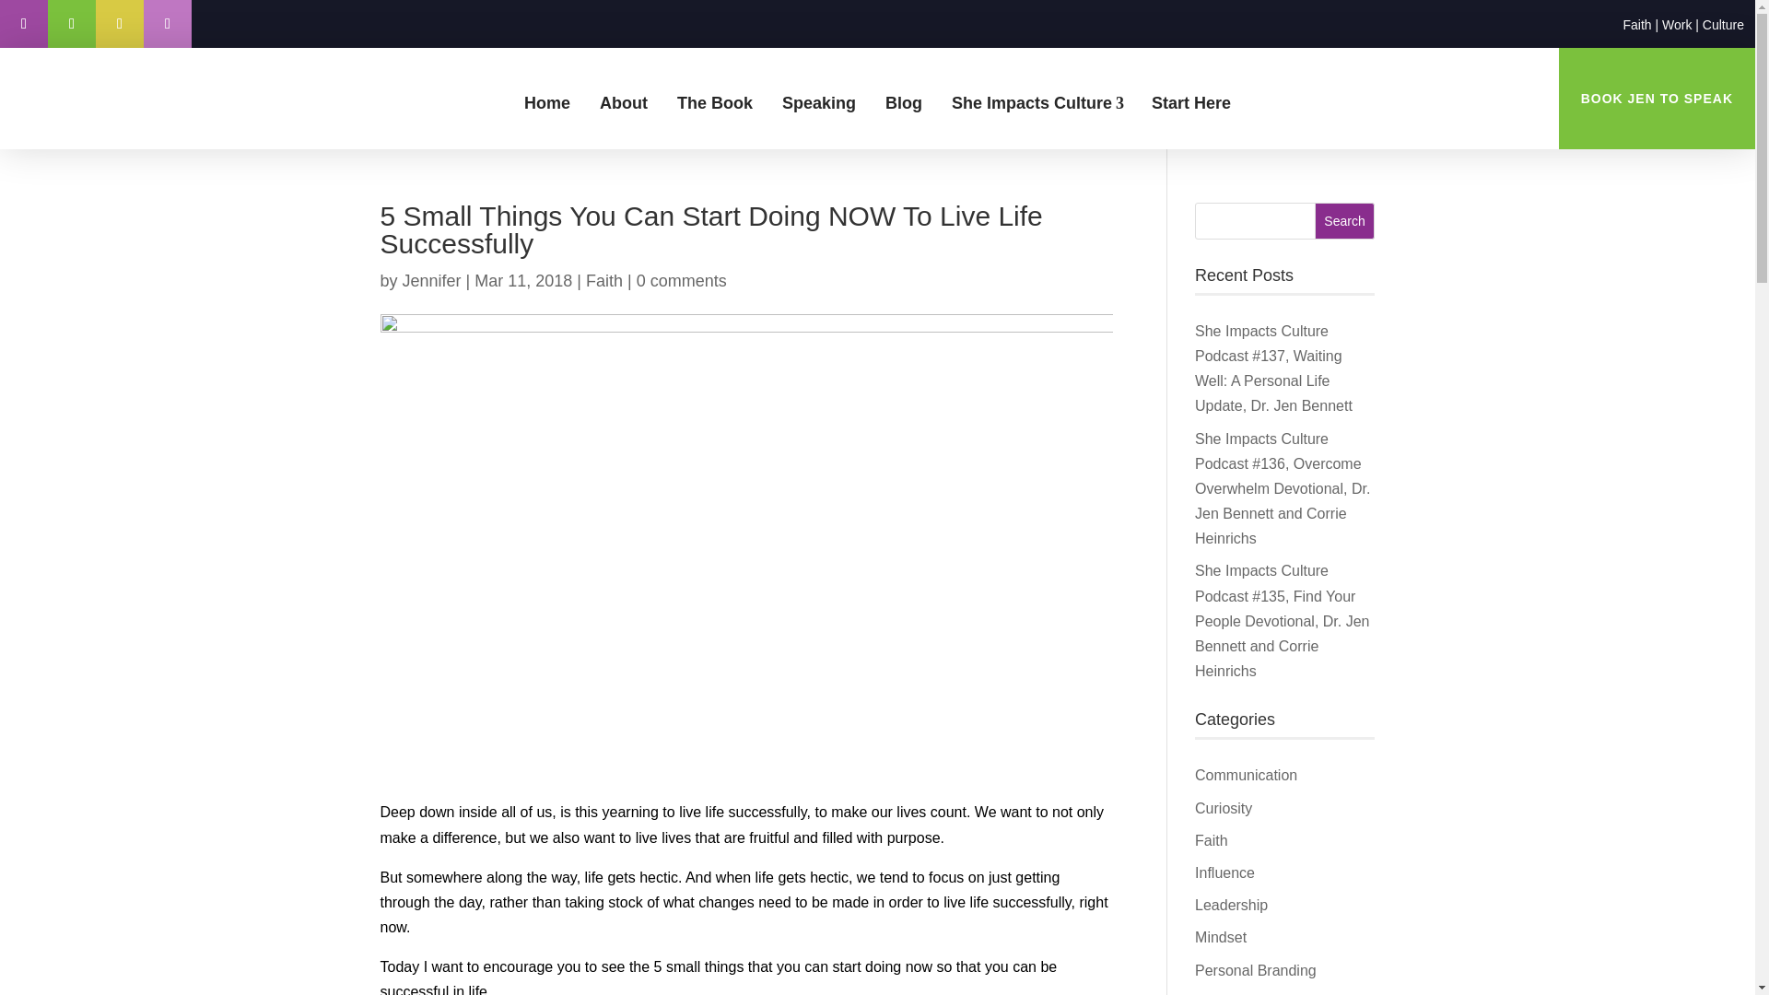 The width and height of the screenshot is (1769, 995). What do you see at coordinates (432, 280) in the screenshot?
I see `Jennifer` at bounding box center [432, 280].